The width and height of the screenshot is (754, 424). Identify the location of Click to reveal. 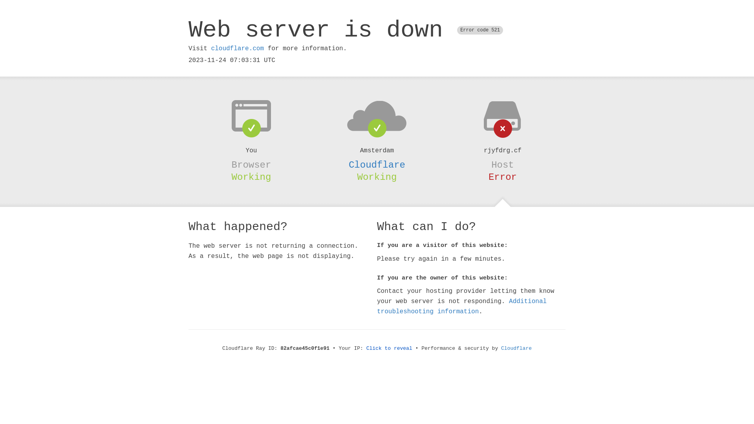
(390, 349).